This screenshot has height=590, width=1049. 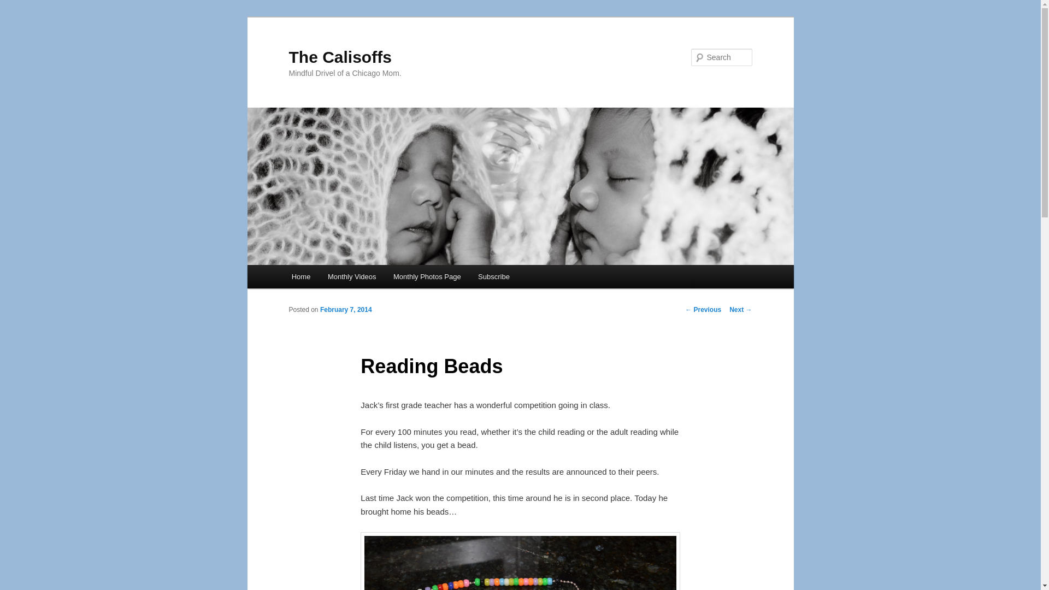 What do you see at coordinates (17, 6) in the screenshot?
I see `Search` at bounding box center [17, 6].